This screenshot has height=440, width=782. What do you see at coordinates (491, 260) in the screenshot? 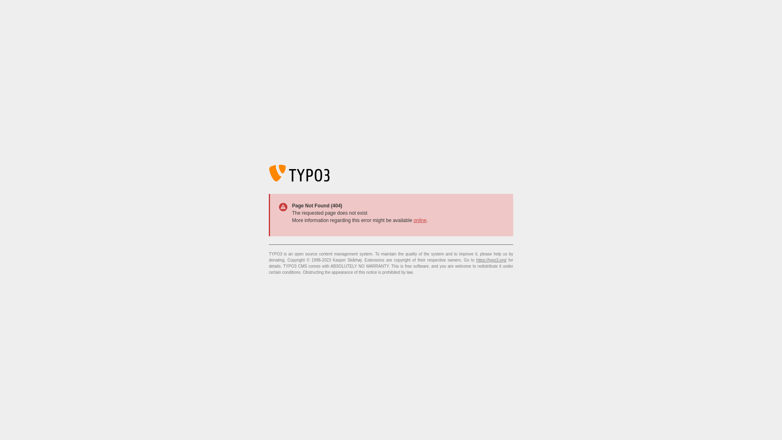
I see `https://typo3.org/` at bounding box center [491, 260].